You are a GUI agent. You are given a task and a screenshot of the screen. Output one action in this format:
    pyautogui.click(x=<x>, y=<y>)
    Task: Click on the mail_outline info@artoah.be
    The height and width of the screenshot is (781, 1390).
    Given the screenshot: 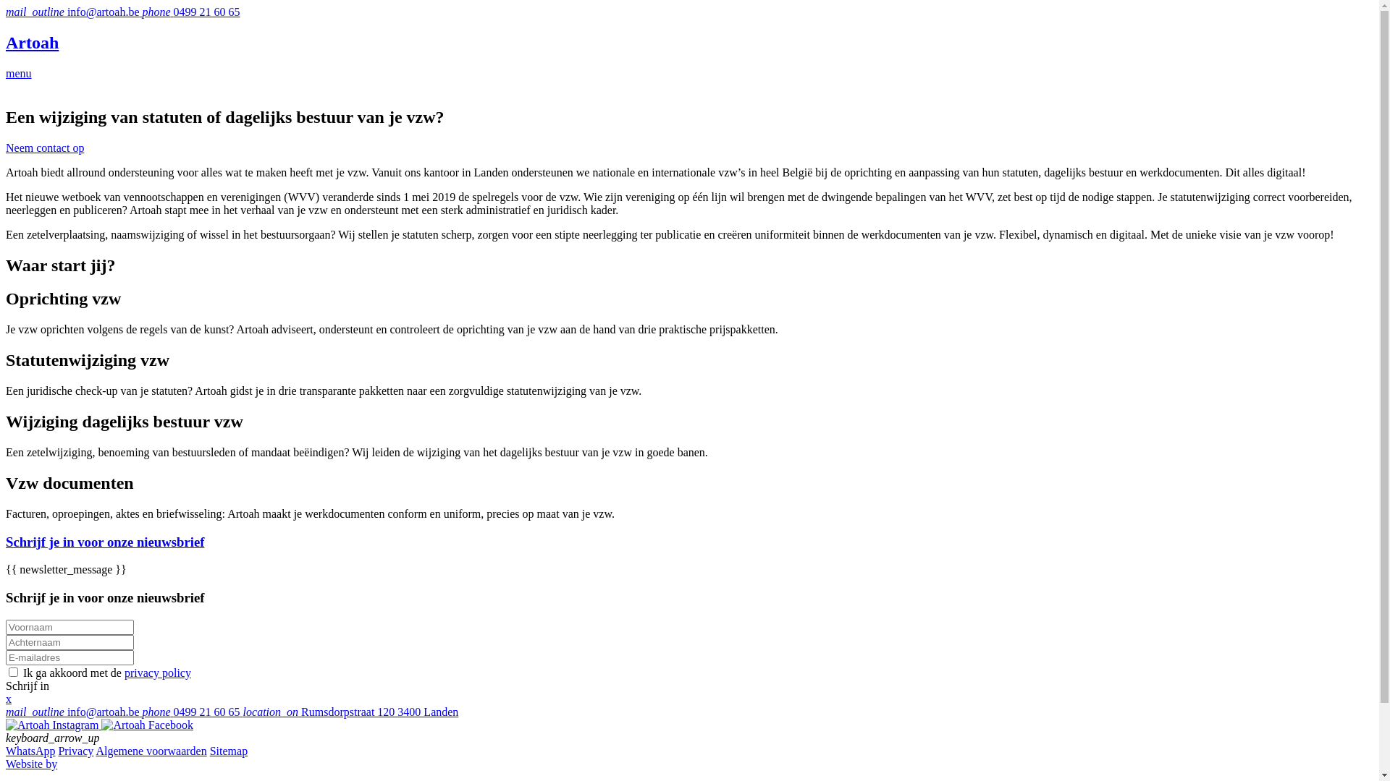 What is the action you would take?
    pyautogui.click(x=74, y=712)
    